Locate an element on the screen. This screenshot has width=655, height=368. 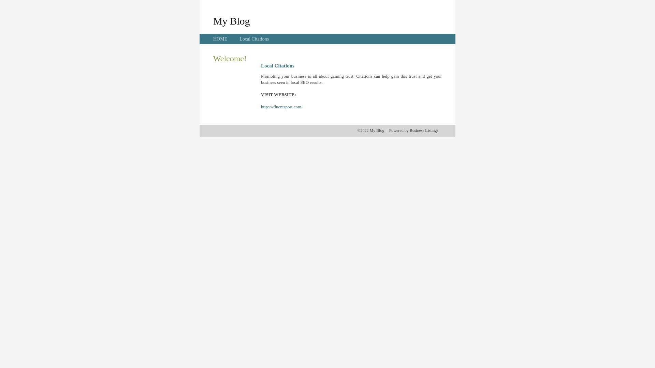
Business Listings is located at coordinates (424, 131).